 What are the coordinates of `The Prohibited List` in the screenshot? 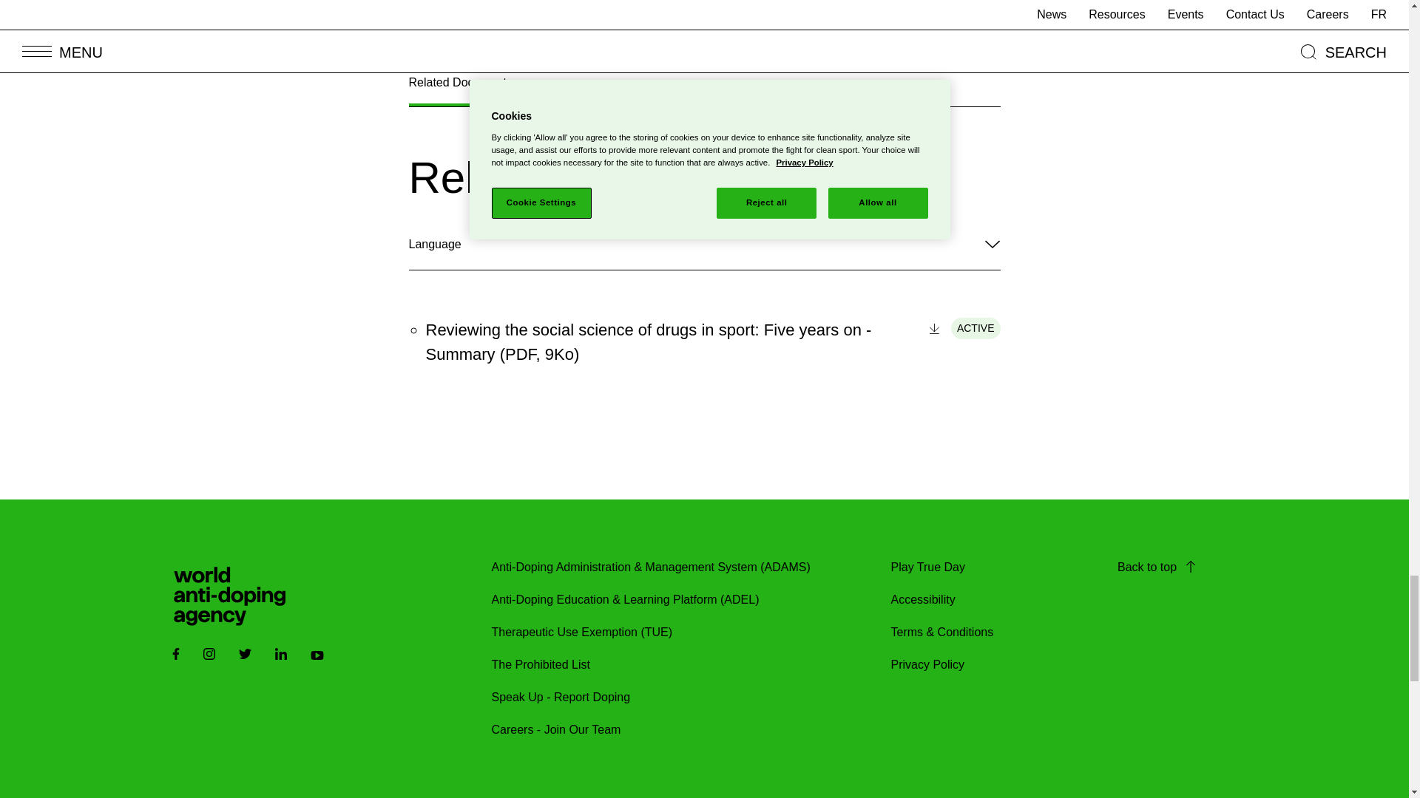 It's located at (540, 665).